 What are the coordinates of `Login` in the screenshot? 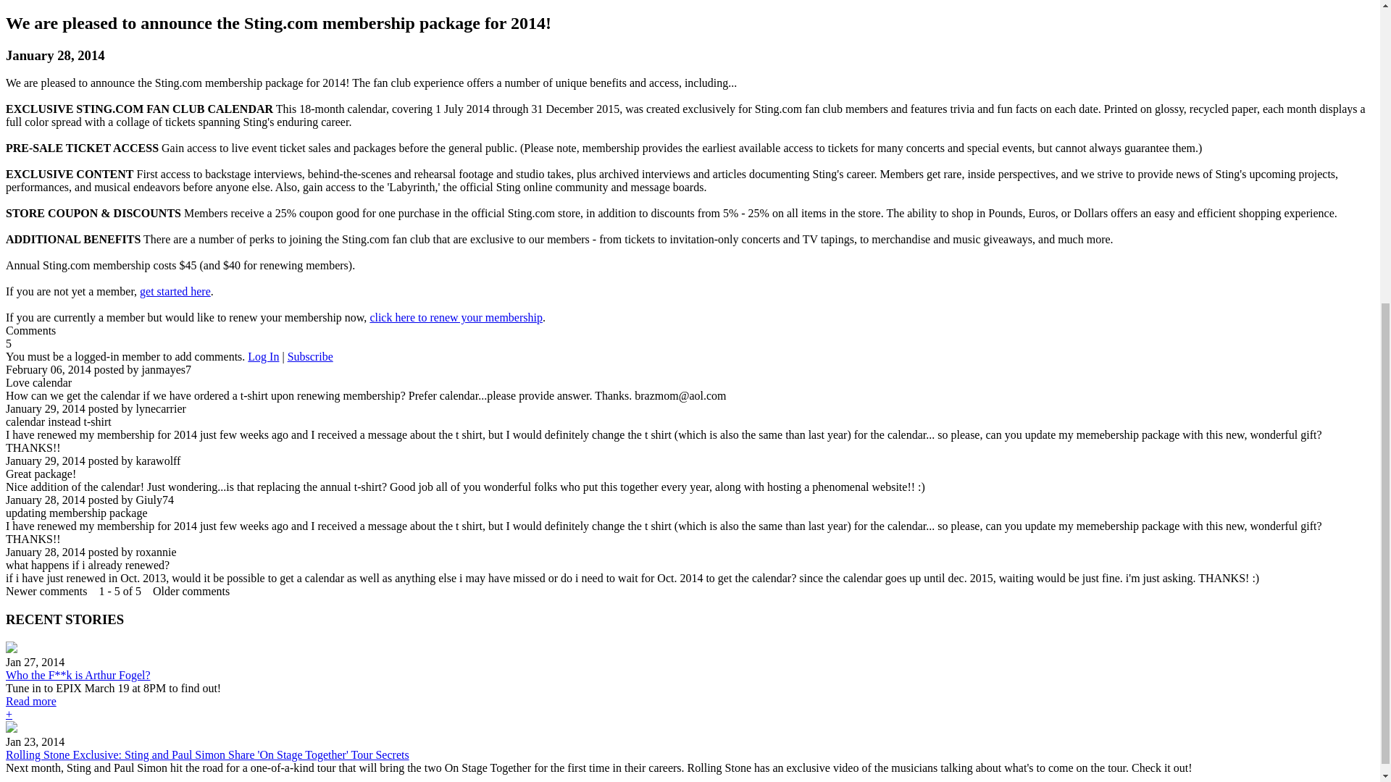 It's located at (263, 356).